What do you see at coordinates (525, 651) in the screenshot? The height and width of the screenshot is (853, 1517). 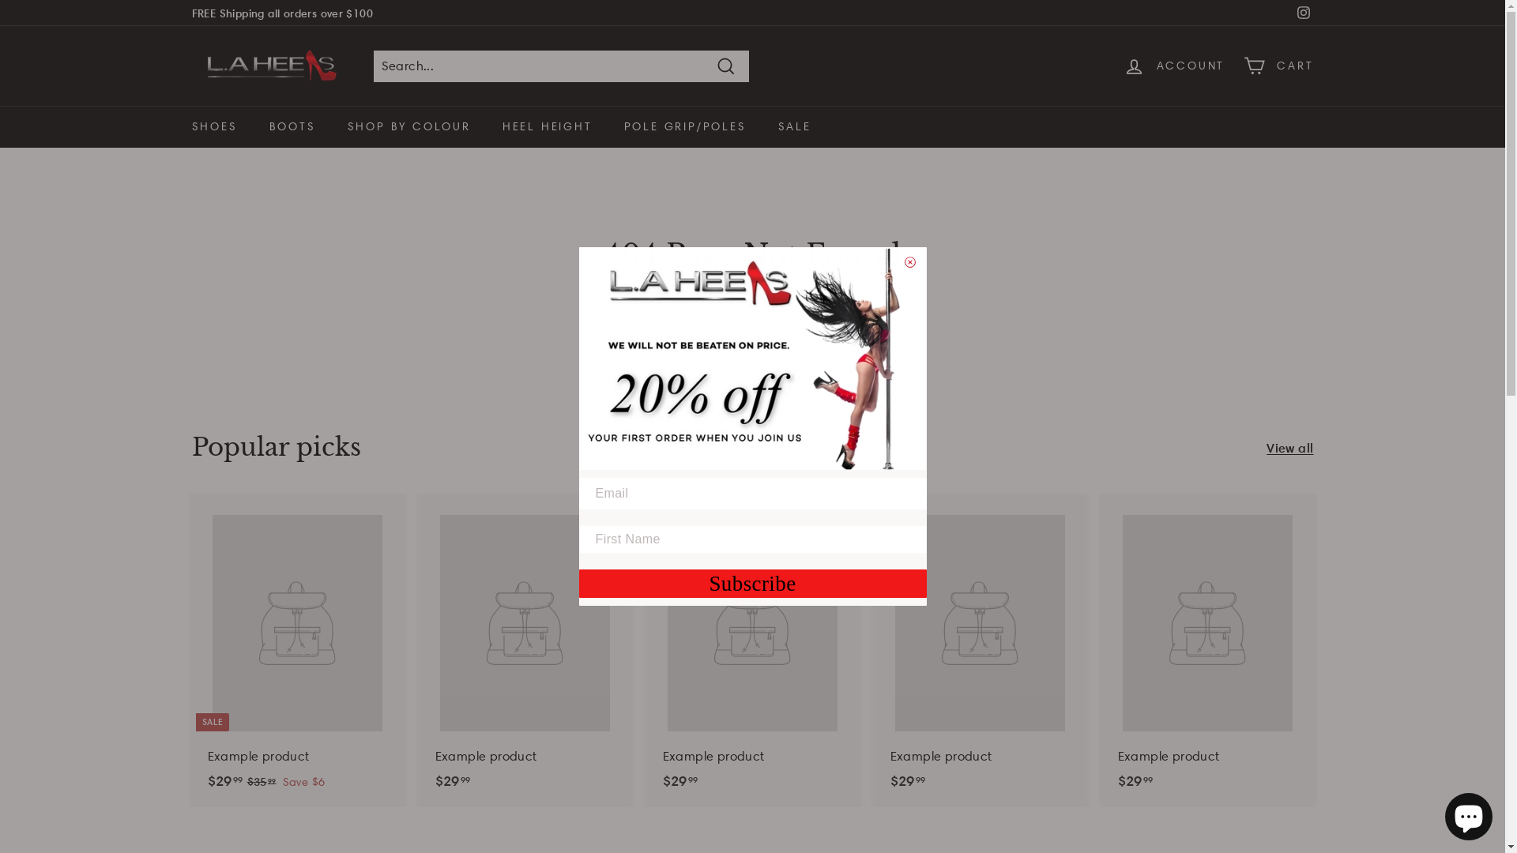 I see `Example product
$2999
$29.99` at bounding box center [525, 651].